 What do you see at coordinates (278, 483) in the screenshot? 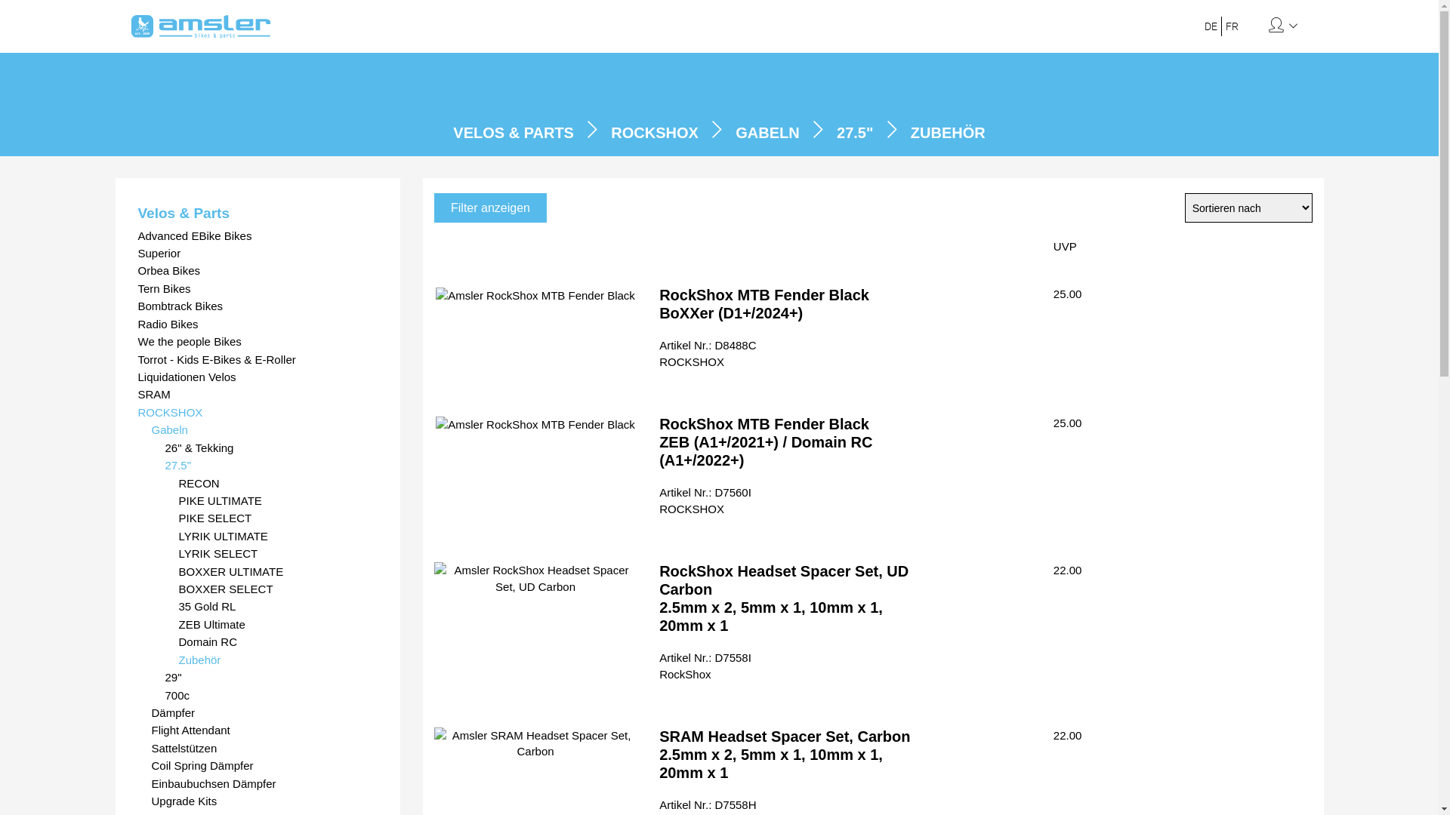
I see `RECON` at bounding box center [278, 483].